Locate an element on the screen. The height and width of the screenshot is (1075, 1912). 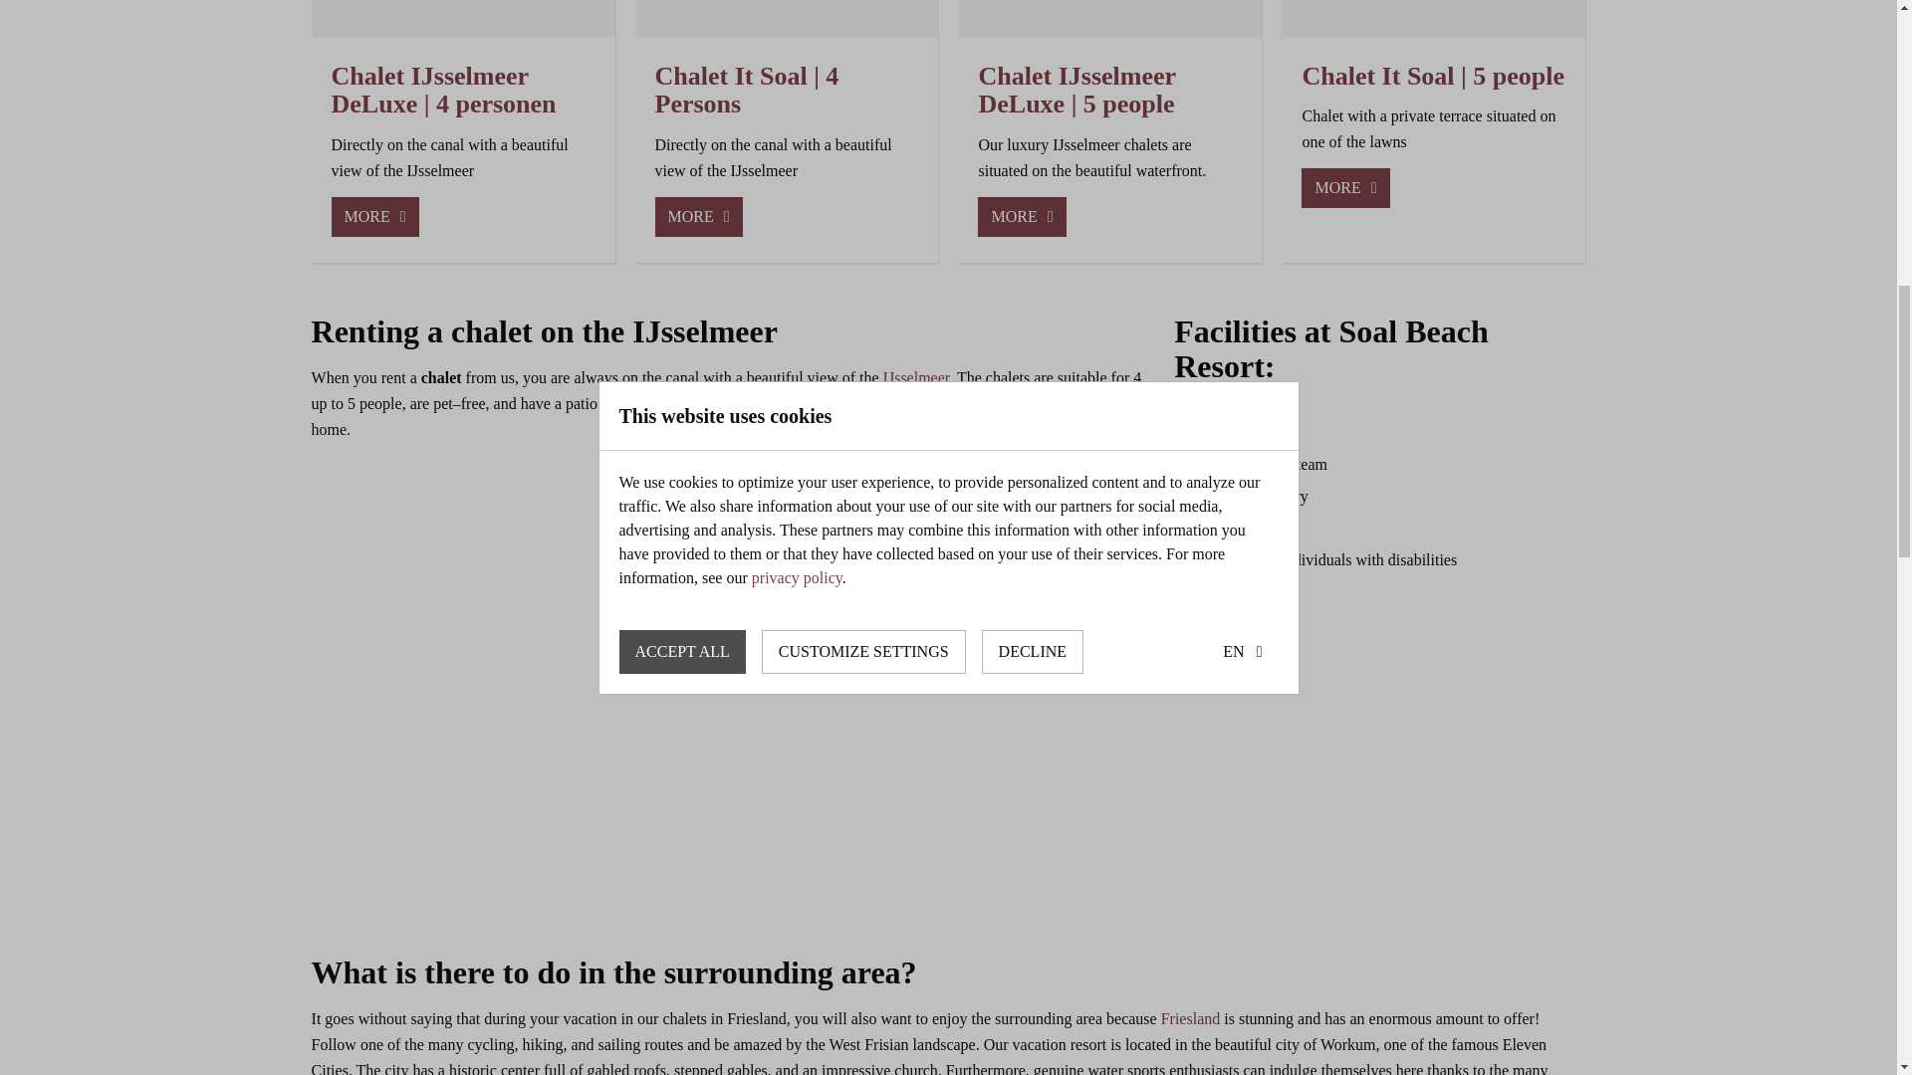
rent chalet Friesland is located at coordinates (524, 768).